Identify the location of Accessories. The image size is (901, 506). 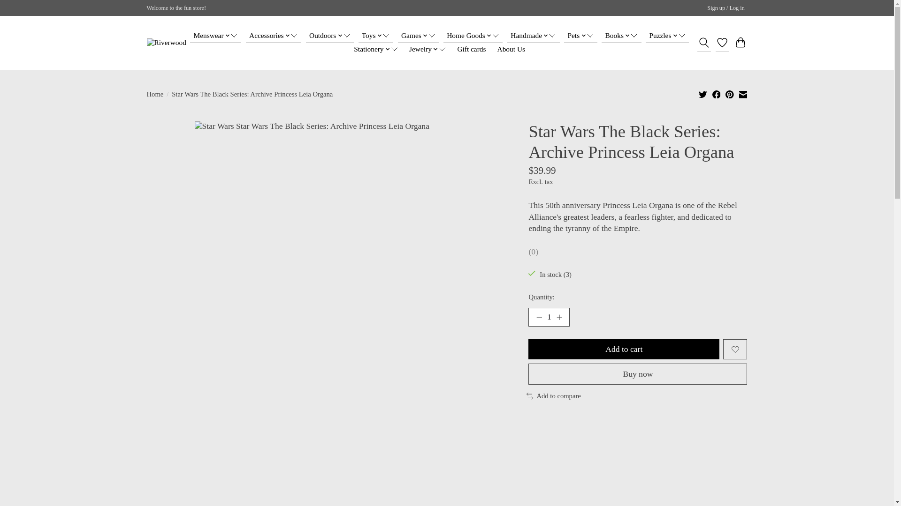
(273, 36).